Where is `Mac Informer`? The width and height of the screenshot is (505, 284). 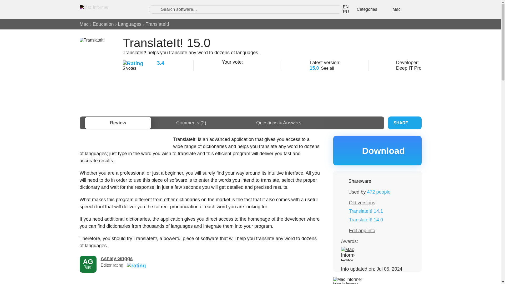
Mac Informer is located at coordinates (345, 283).